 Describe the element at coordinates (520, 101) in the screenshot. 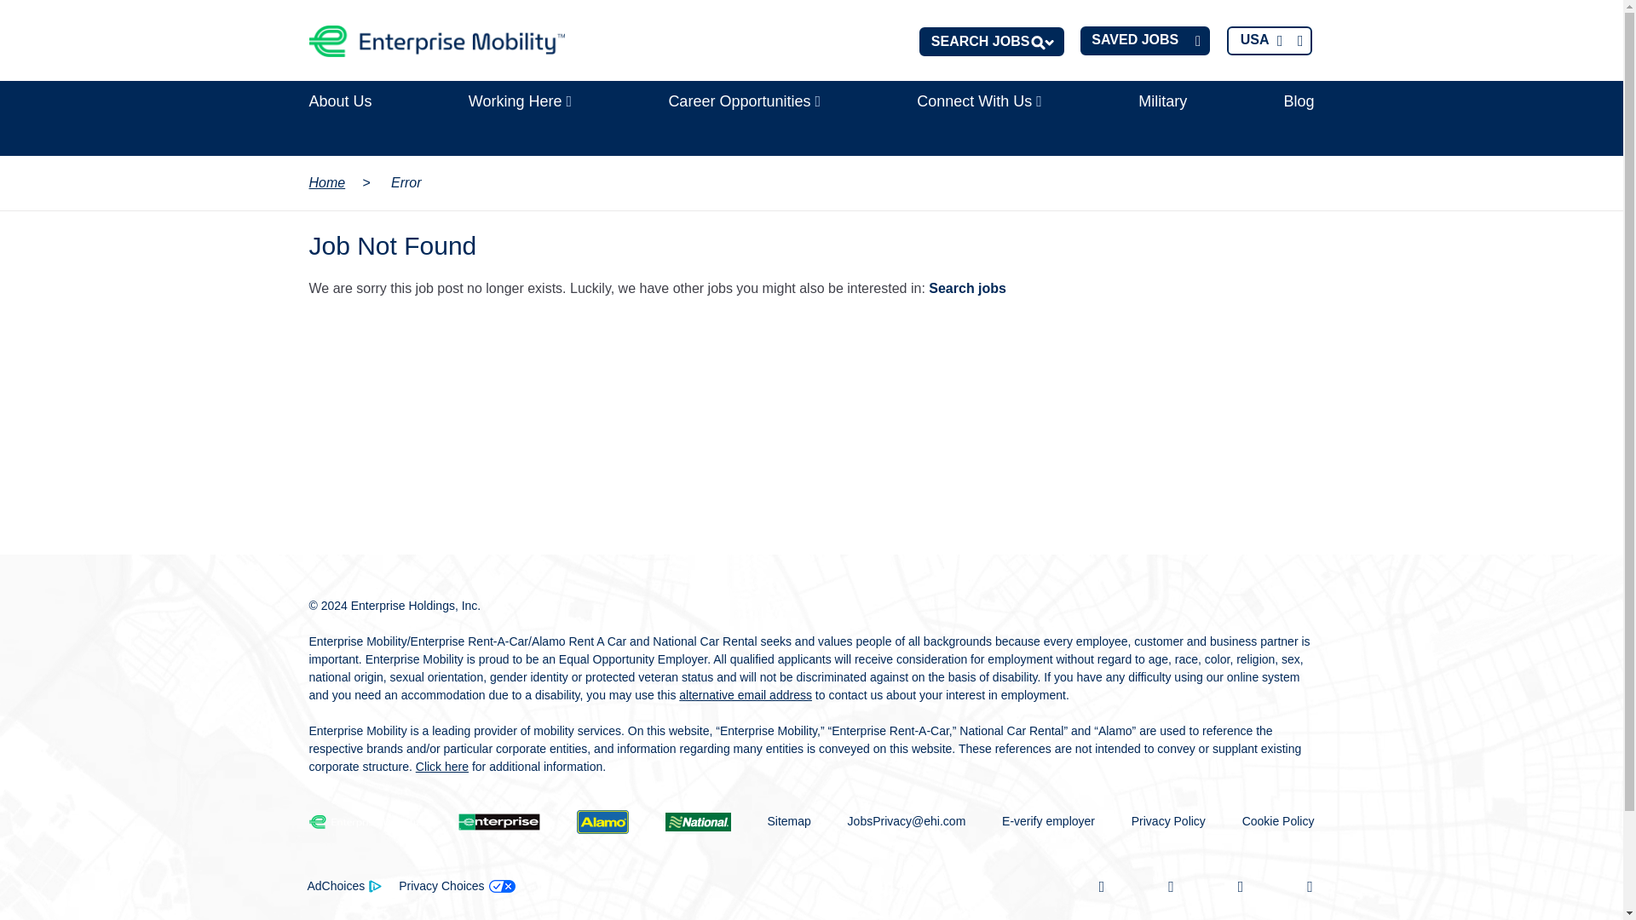

I see `Working Here ` at that location.